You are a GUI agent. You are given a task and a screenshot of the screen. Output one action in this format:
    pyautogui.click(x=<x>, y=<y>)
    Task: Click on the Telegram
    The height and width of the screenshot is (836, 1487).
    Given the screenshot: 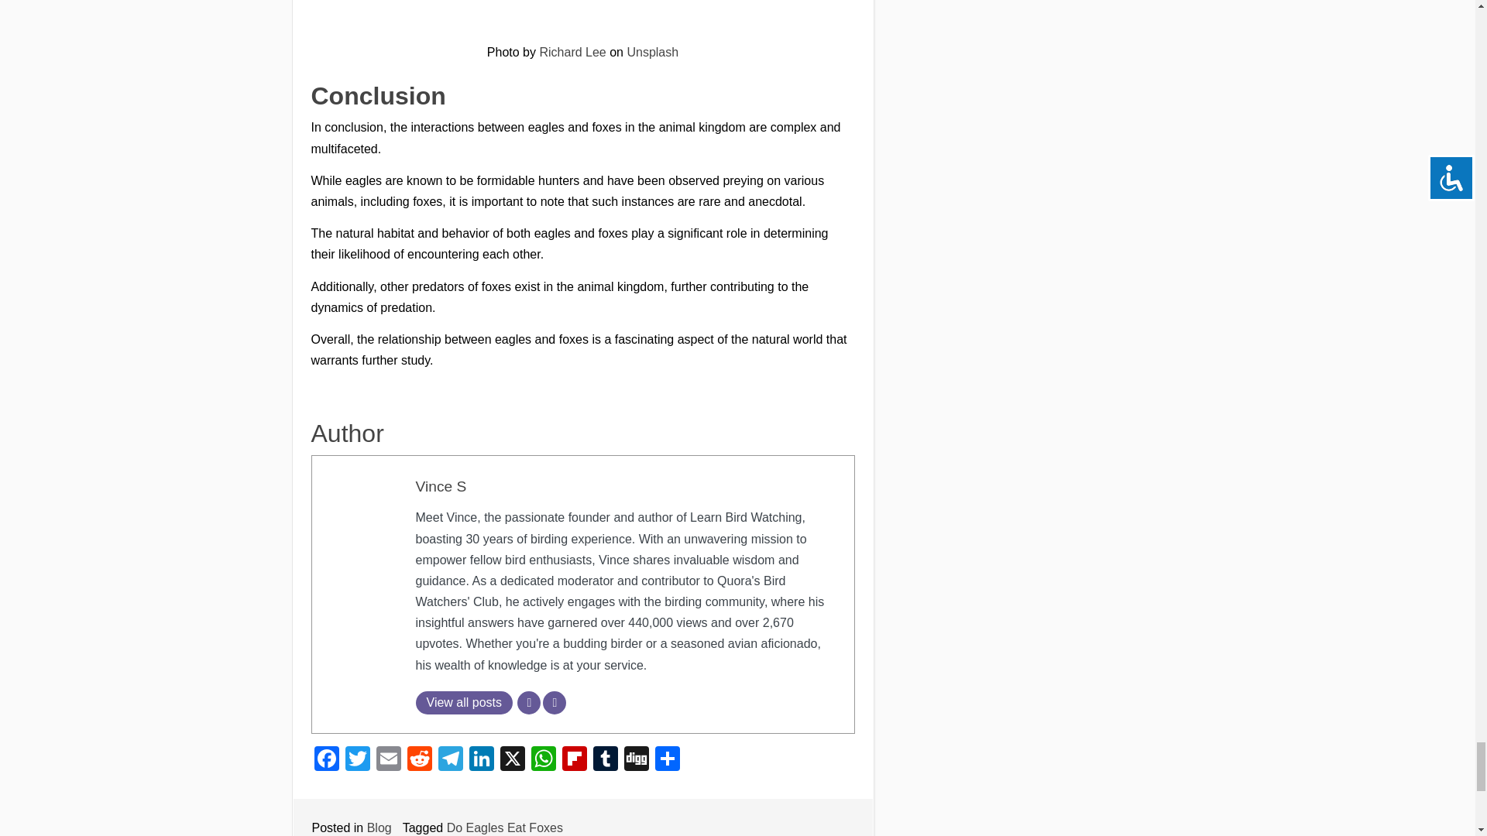 What is the action you would take?
    pyautogui.click(x=451, y=760)
    